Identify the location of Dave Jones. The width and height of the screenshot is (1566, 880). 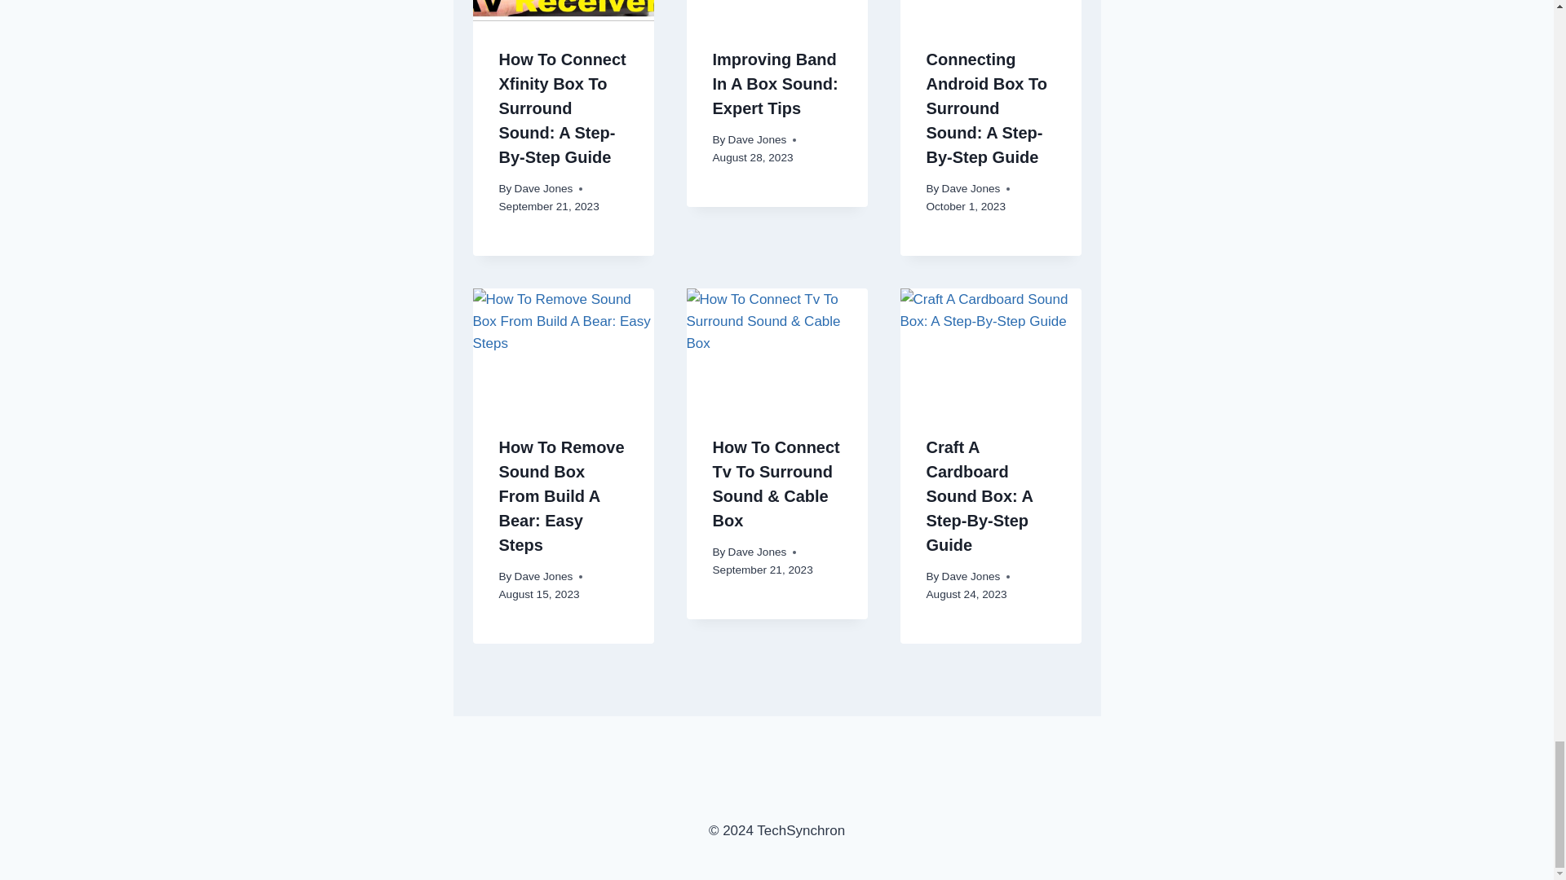
(971, 187).